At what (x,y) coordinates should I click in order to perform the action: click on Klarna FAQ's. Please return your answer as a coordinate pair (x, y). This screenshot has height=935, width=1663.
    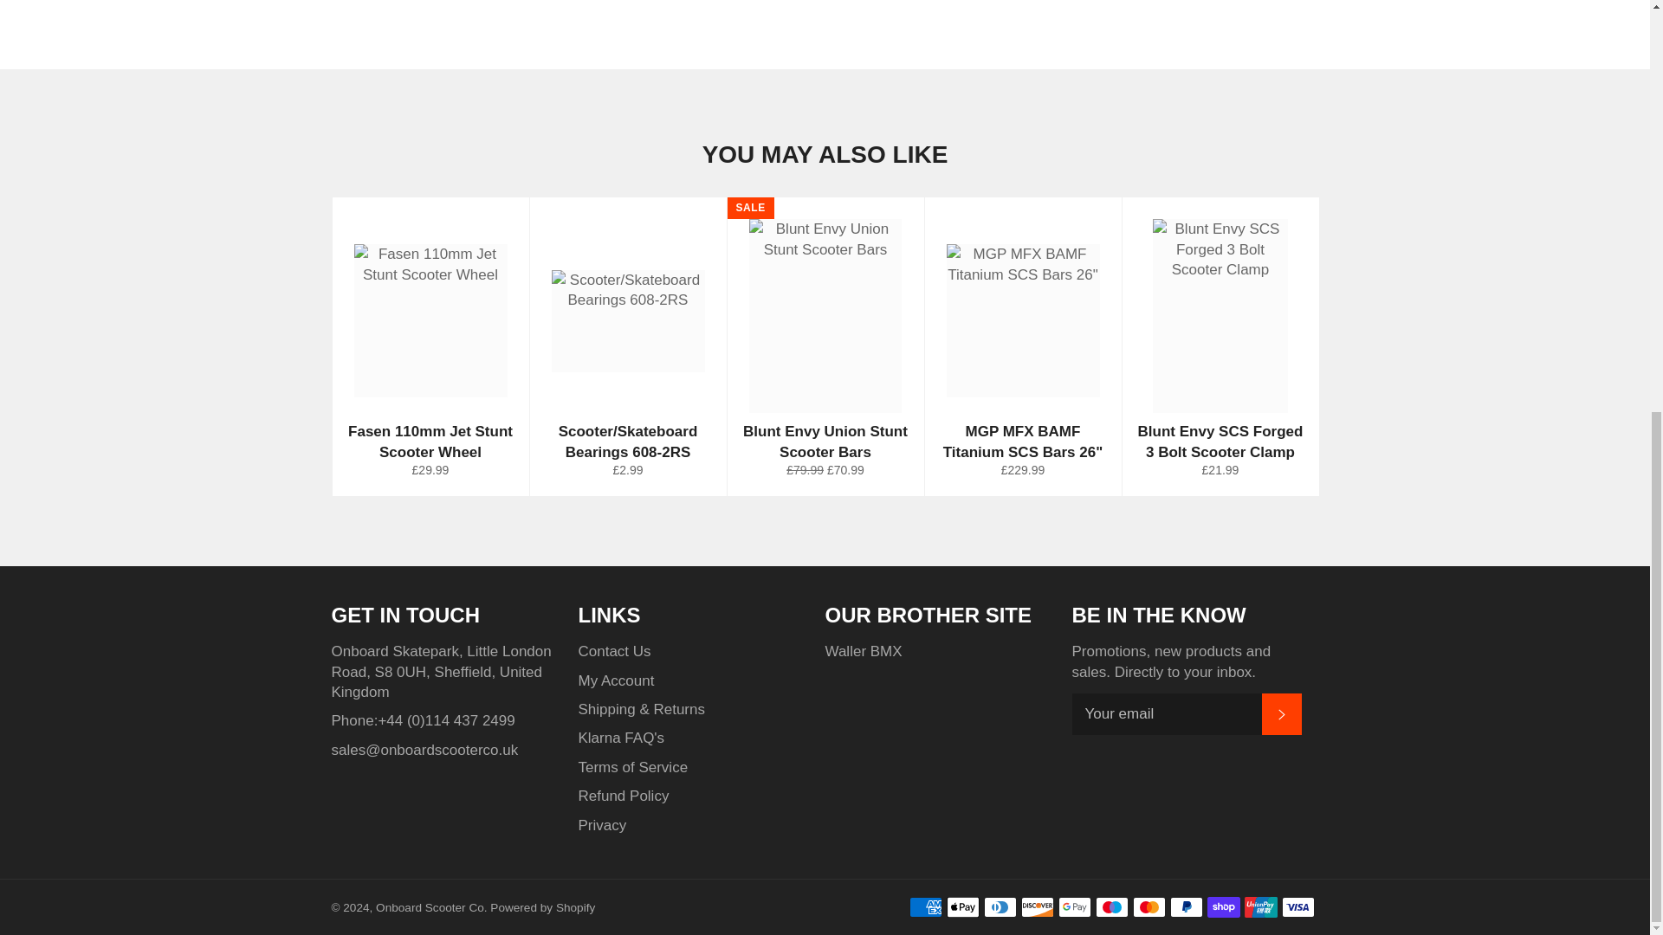
    Looking at the image, I should click on (622, 738).